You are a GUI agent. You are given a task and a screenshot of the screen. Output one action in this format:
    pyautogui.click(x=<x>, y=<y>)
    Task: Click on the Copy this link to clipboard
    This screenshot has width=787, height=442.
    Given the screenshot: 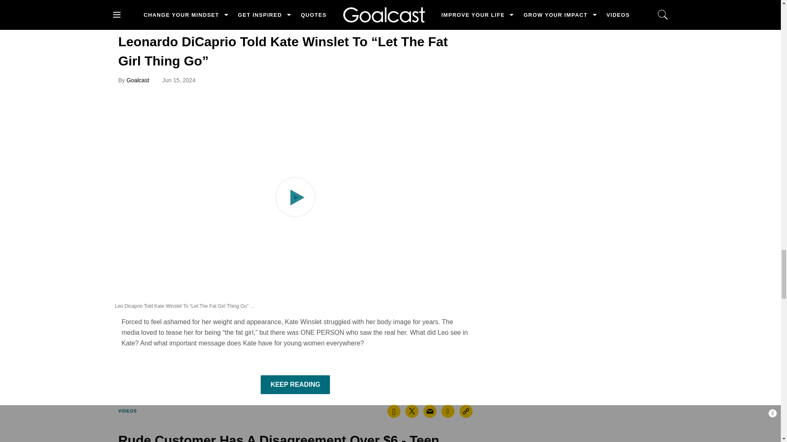 What is the action you would take?
    pyautogui.click(x=466, y=411)
    